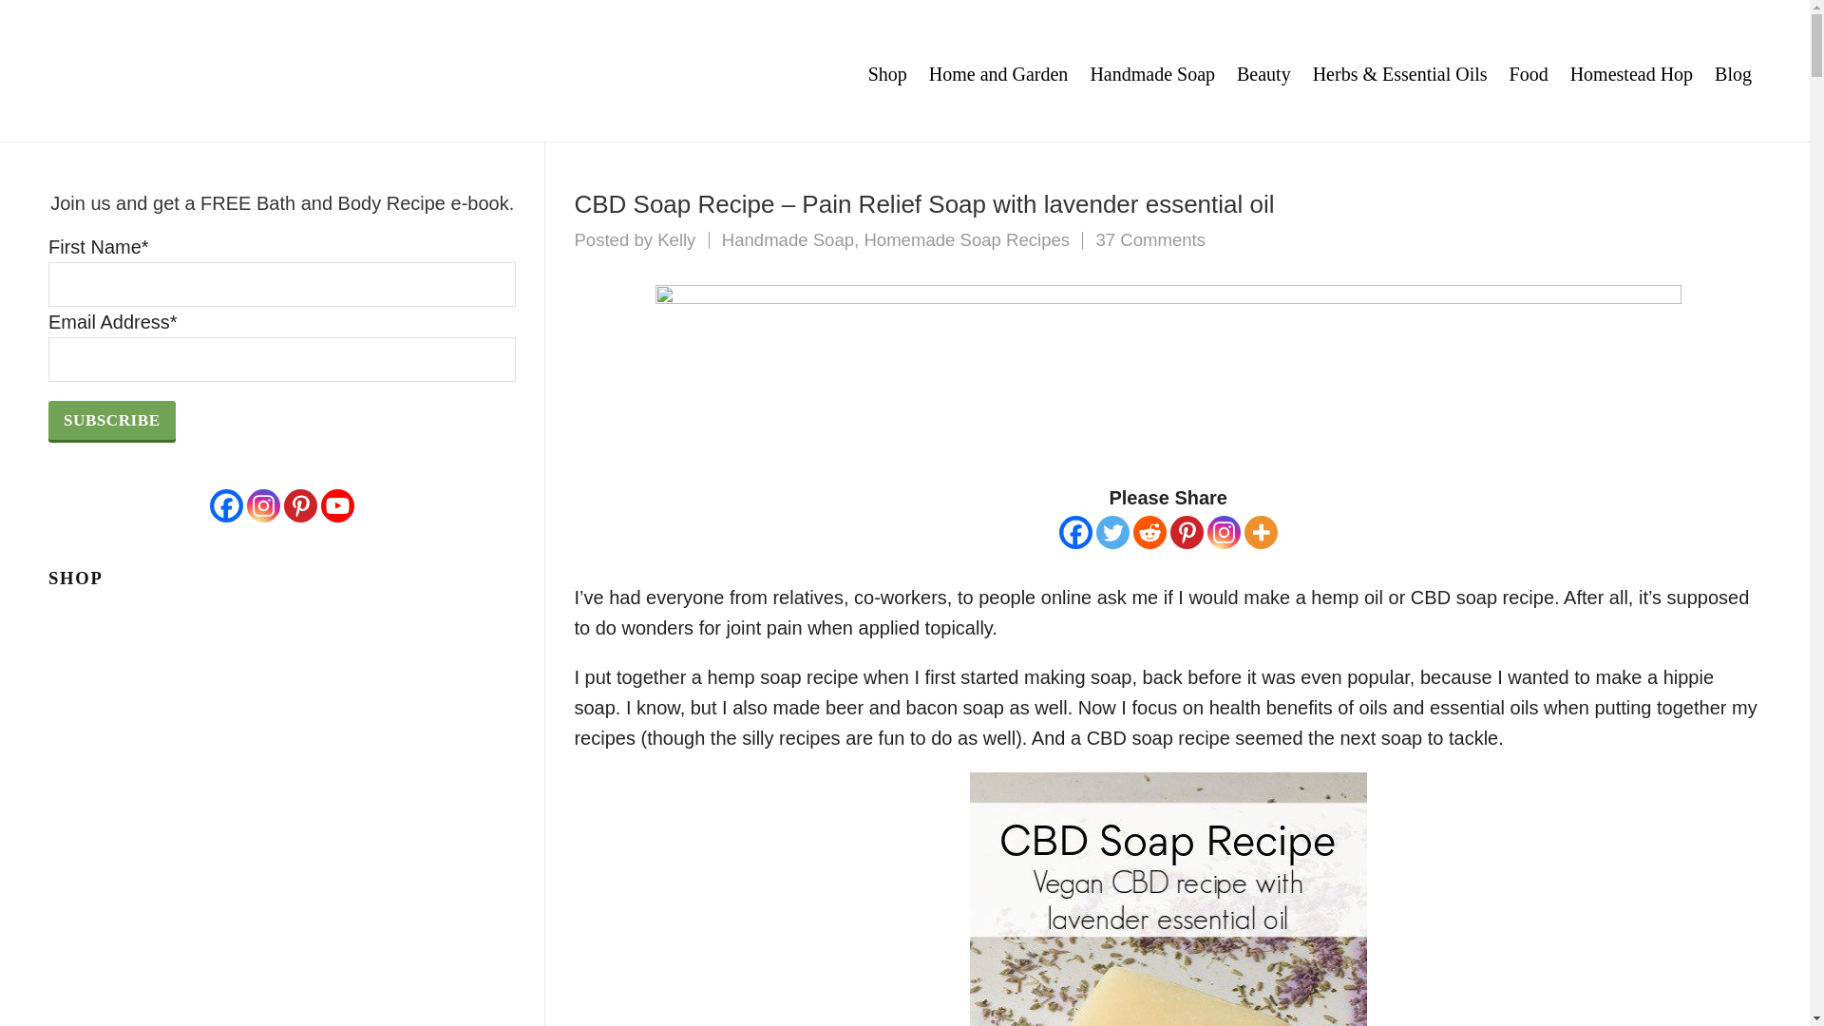 The image size is (1824, 1026). What do you see at coordinates (1187, 532) in the screenshot?
I see `Pinterest` at bounding box center [1187, 532].